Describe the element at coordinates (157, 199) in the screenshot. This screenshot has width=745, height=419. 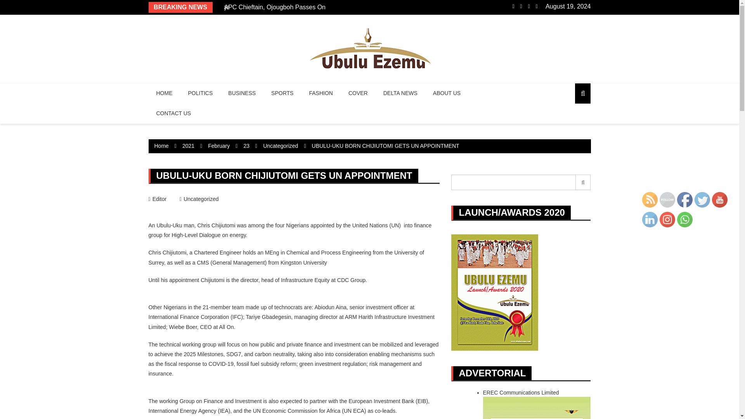
I see `Editor` at that location.